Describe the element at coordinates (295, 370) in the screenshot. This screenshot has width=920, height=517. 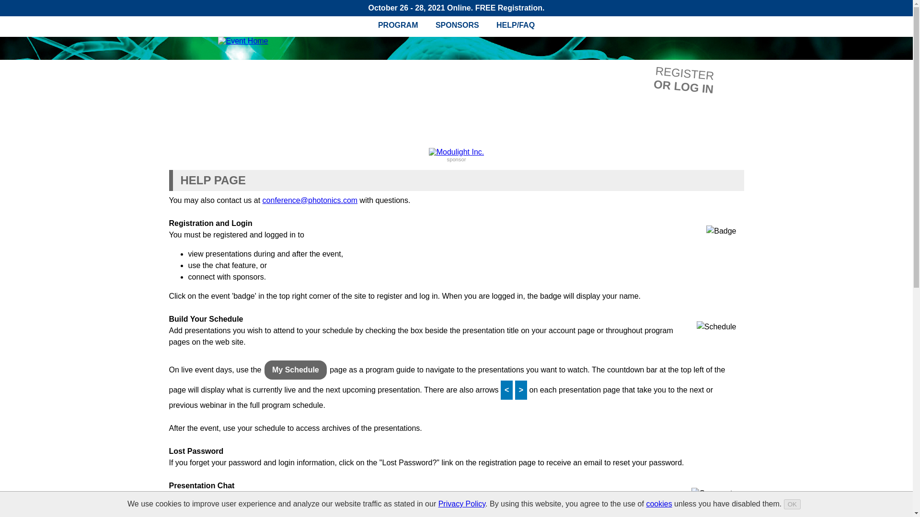
I see `PROGRAM` at that location.